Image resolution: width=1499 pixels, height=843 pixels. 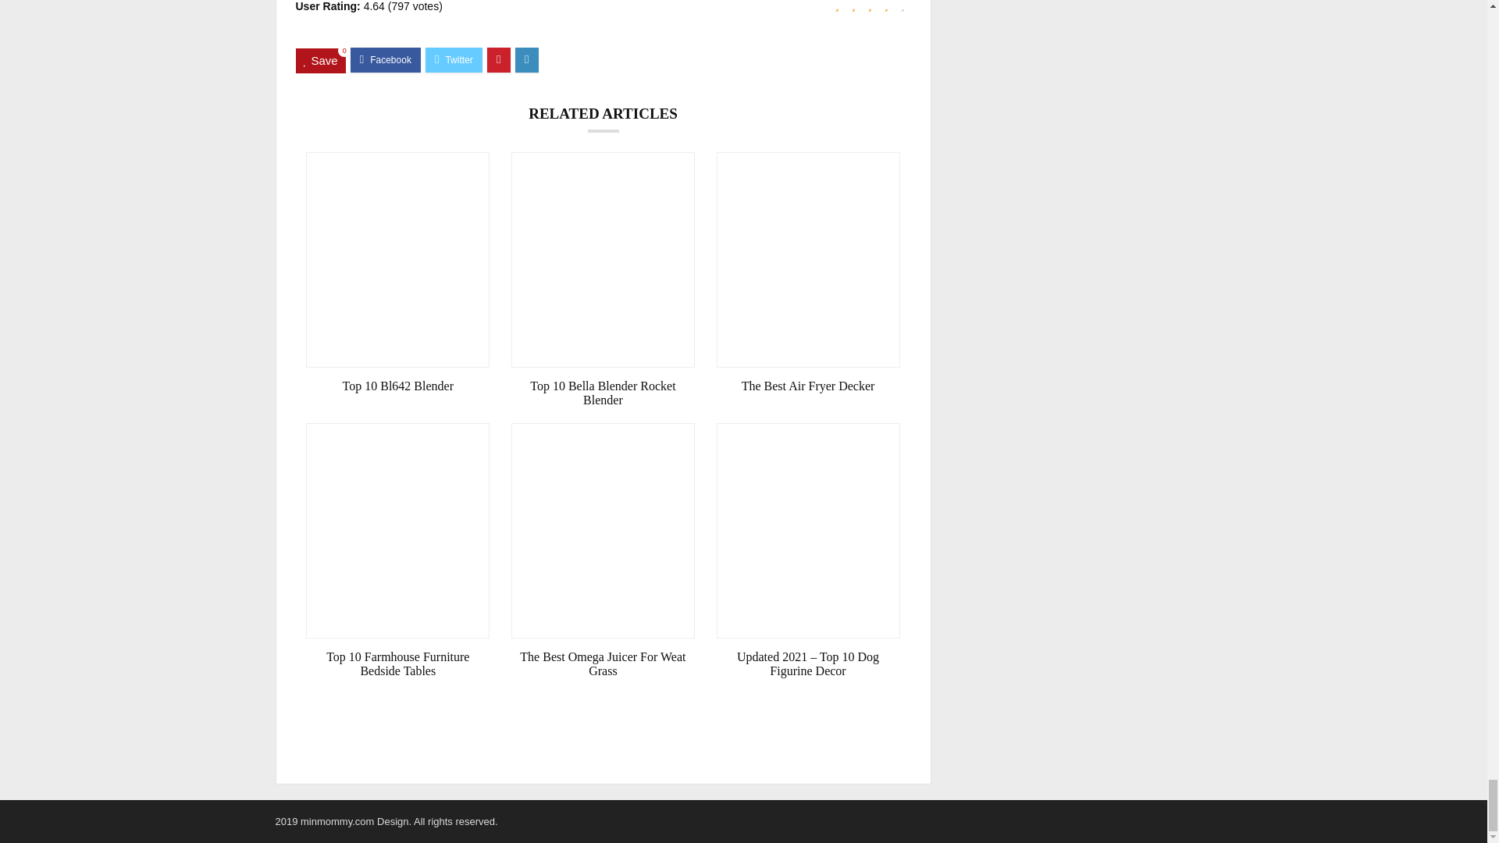 I want to click on Top 10 Bl642 Blender, so click(x=397, y=386).